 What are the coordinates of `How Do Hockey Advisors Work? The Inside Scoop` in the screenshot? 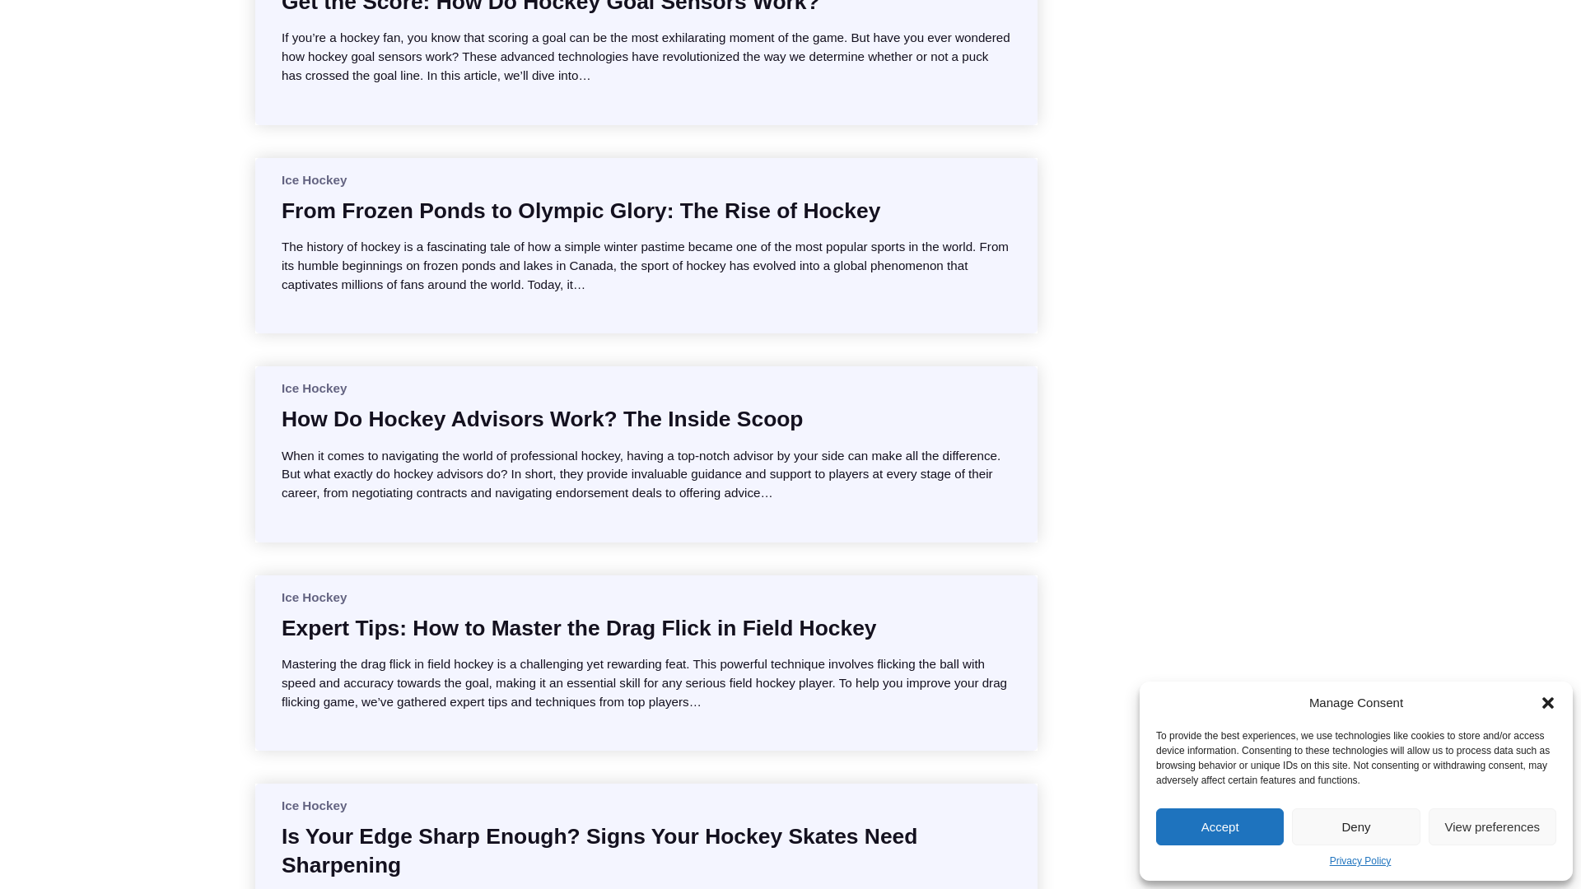 It's located at (542, 418).